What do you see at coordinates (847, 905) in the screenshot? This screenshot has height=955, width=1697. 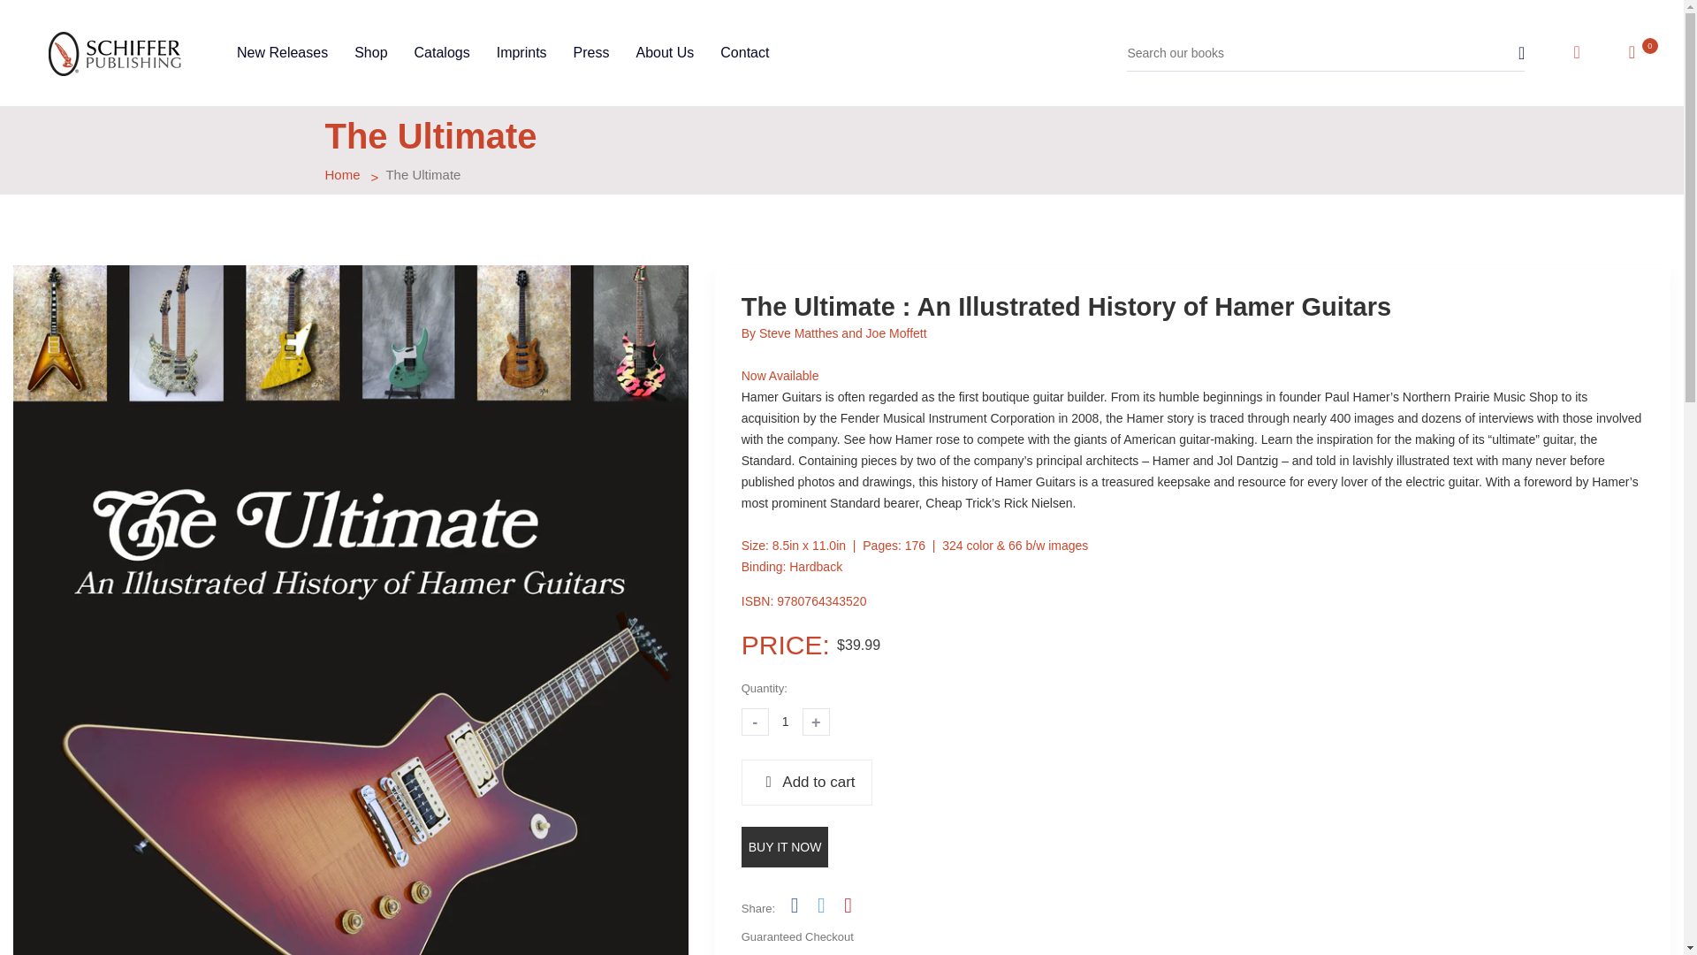 I see `Follow us on Pinterest` at bounding box center [847, 905].